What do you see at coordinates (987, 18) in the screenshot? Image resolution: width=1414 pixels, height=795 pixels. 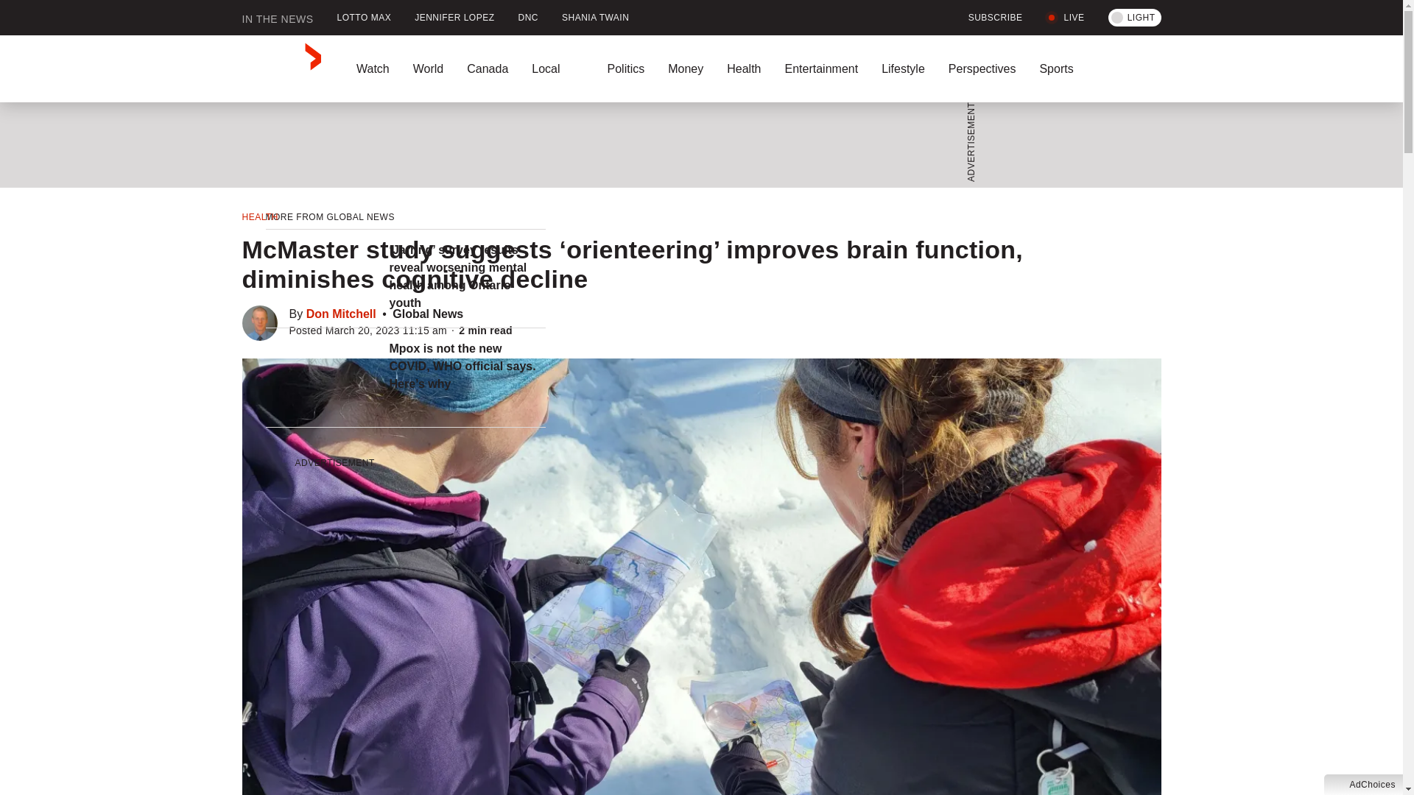 I see `SUBSCRIBE` at bounding box center [987, 18].